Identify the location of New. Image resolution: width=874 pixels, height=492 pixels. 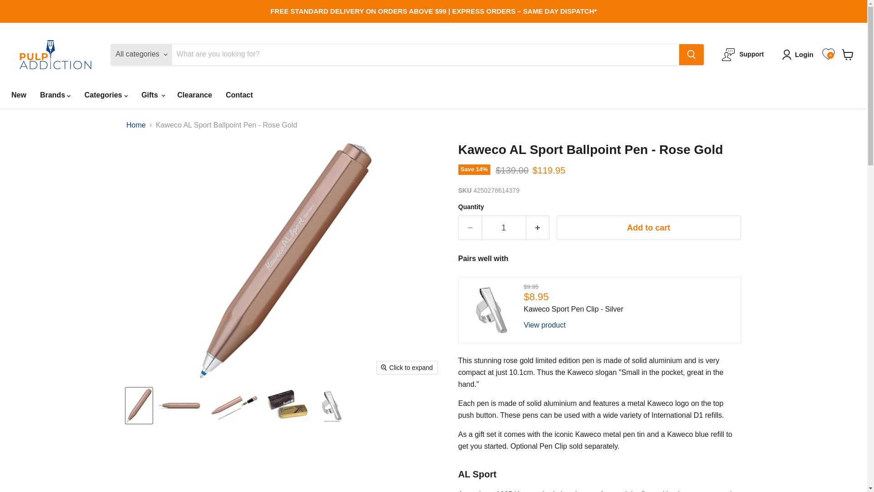
(18, 95).